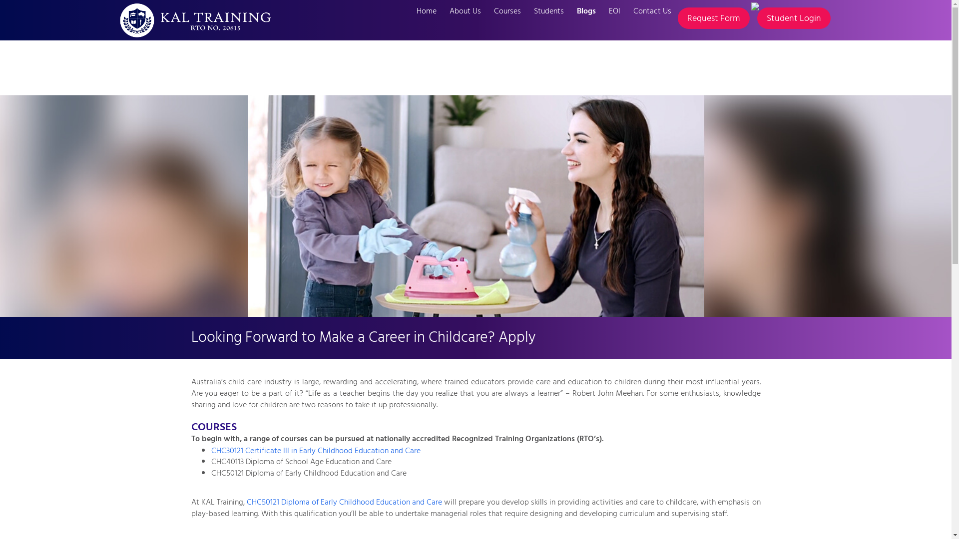 The image size is (959, 539). Describe the element at coordinates (345, 502) in the screenshot. I see `CHC50121 Diploma of Early Childhood Education and Care` at that location.